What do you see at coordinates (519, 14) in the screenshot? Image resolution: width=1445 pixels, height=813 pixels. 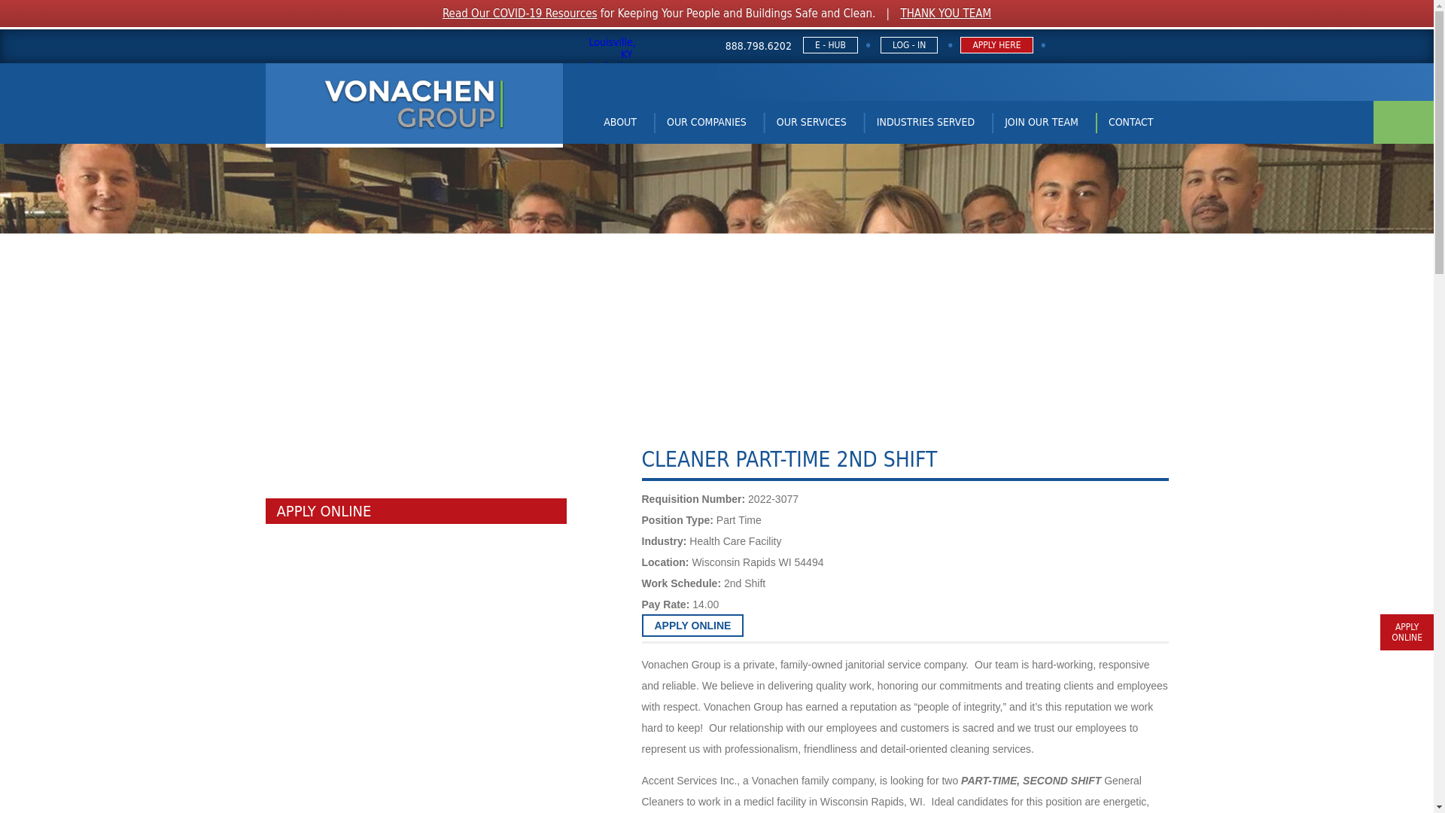 I see `Read Our COVID-19 Resources` at bounding box center [519, 14].